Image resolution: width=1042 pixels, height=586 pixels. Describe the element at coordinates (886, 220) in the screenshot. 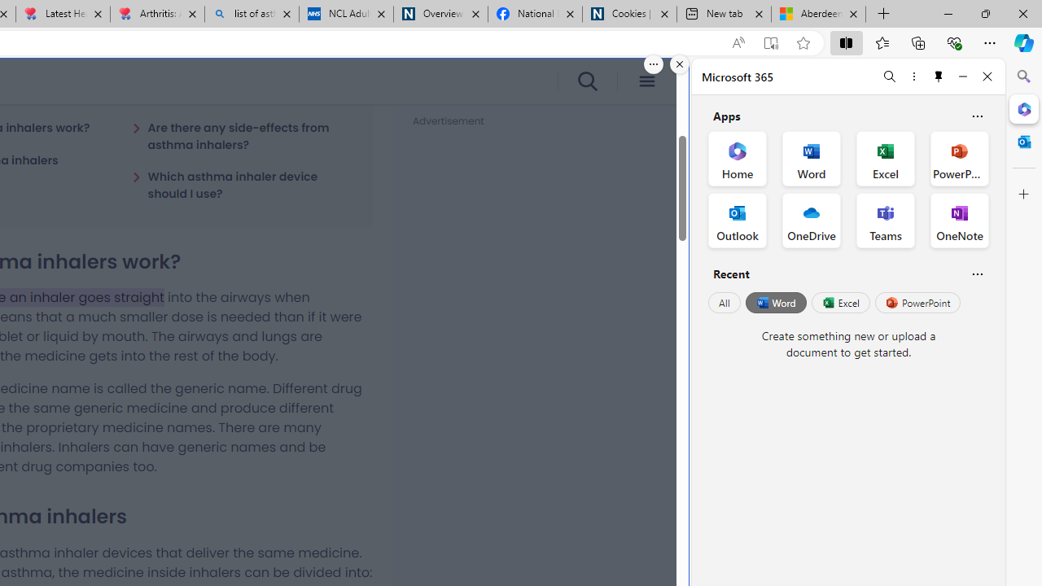

I see `Teams Office App` at that location.